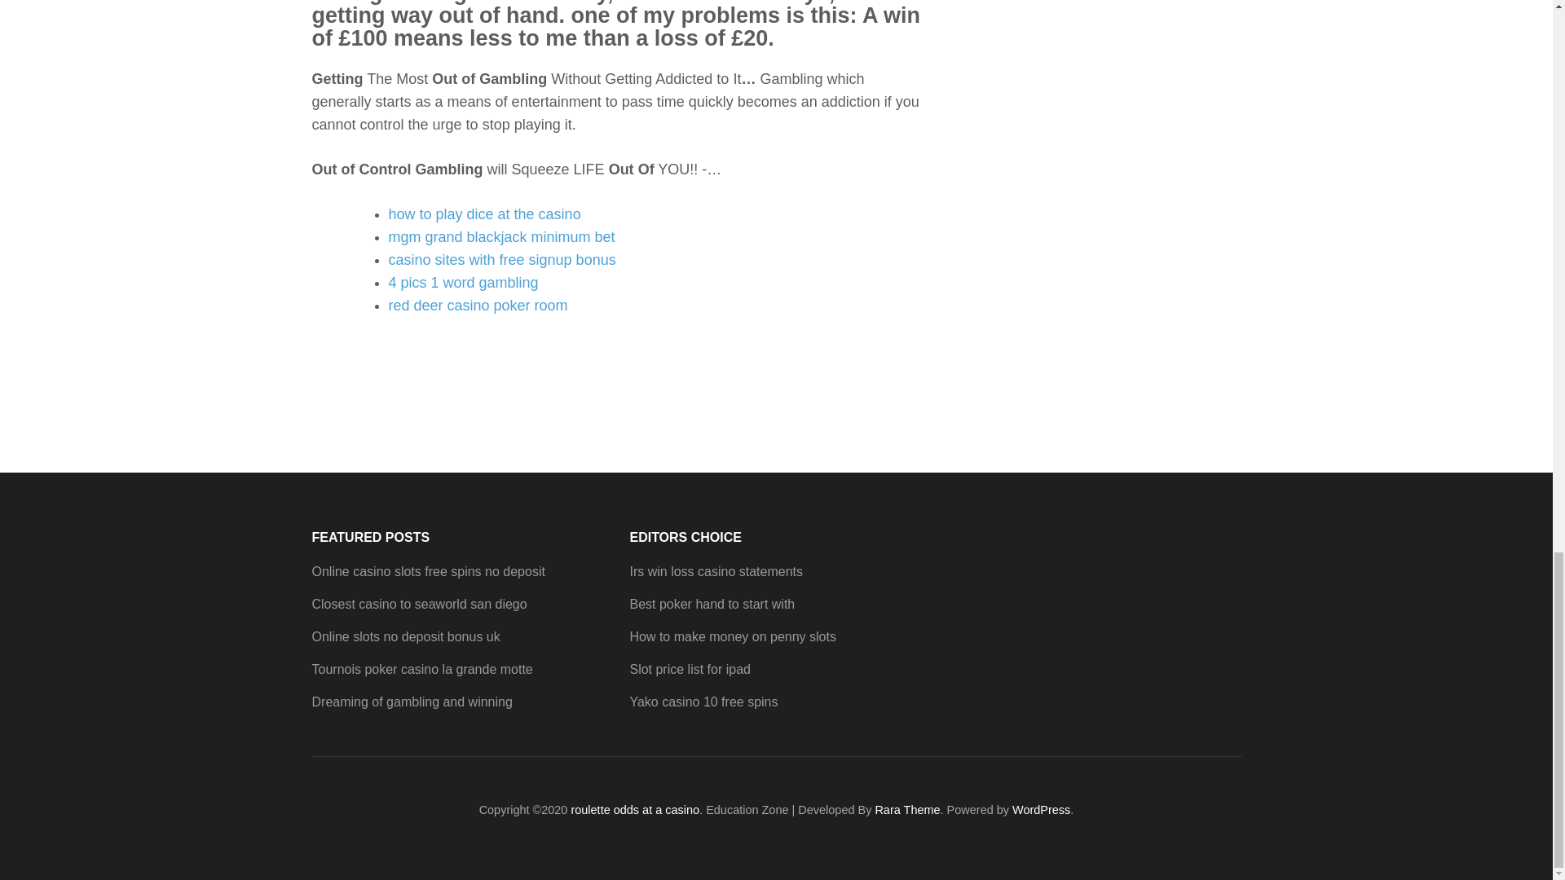 The height and width of the screenshot is (880, 1565). I want to click on Slot price list for ipad, so click(690, 670).